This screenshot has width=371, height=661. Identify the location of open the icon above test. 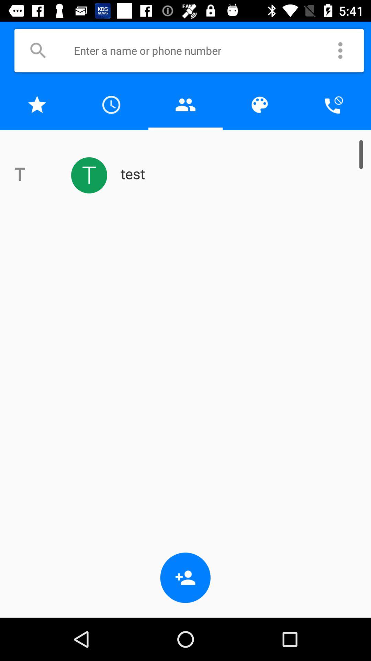
(334, 105).